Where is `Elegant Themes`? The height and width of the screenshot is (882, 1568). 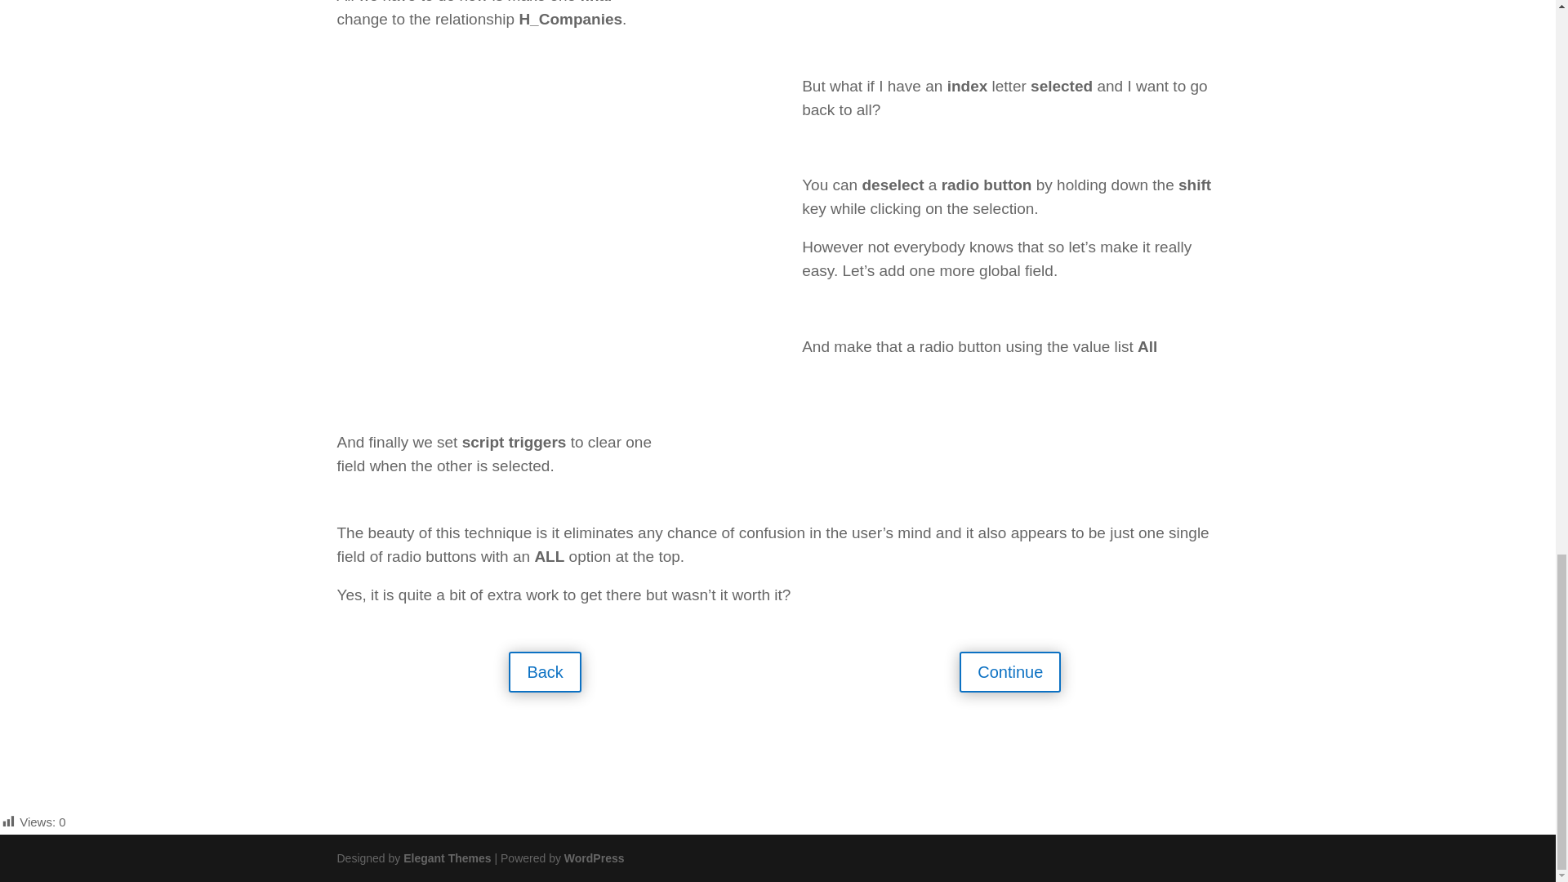 Elegant Themes is located at coordinates (446, 858).